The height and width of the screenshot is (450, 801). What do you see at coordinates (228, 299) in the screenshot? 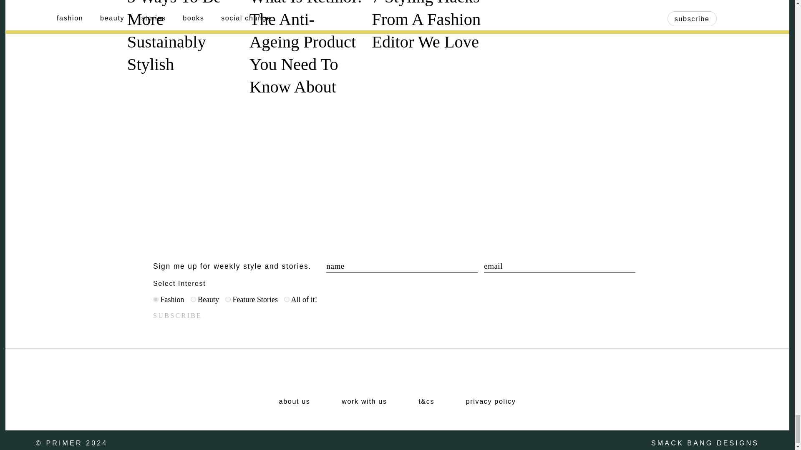
I see `Feature Stories` at bounding box center [228, 299].